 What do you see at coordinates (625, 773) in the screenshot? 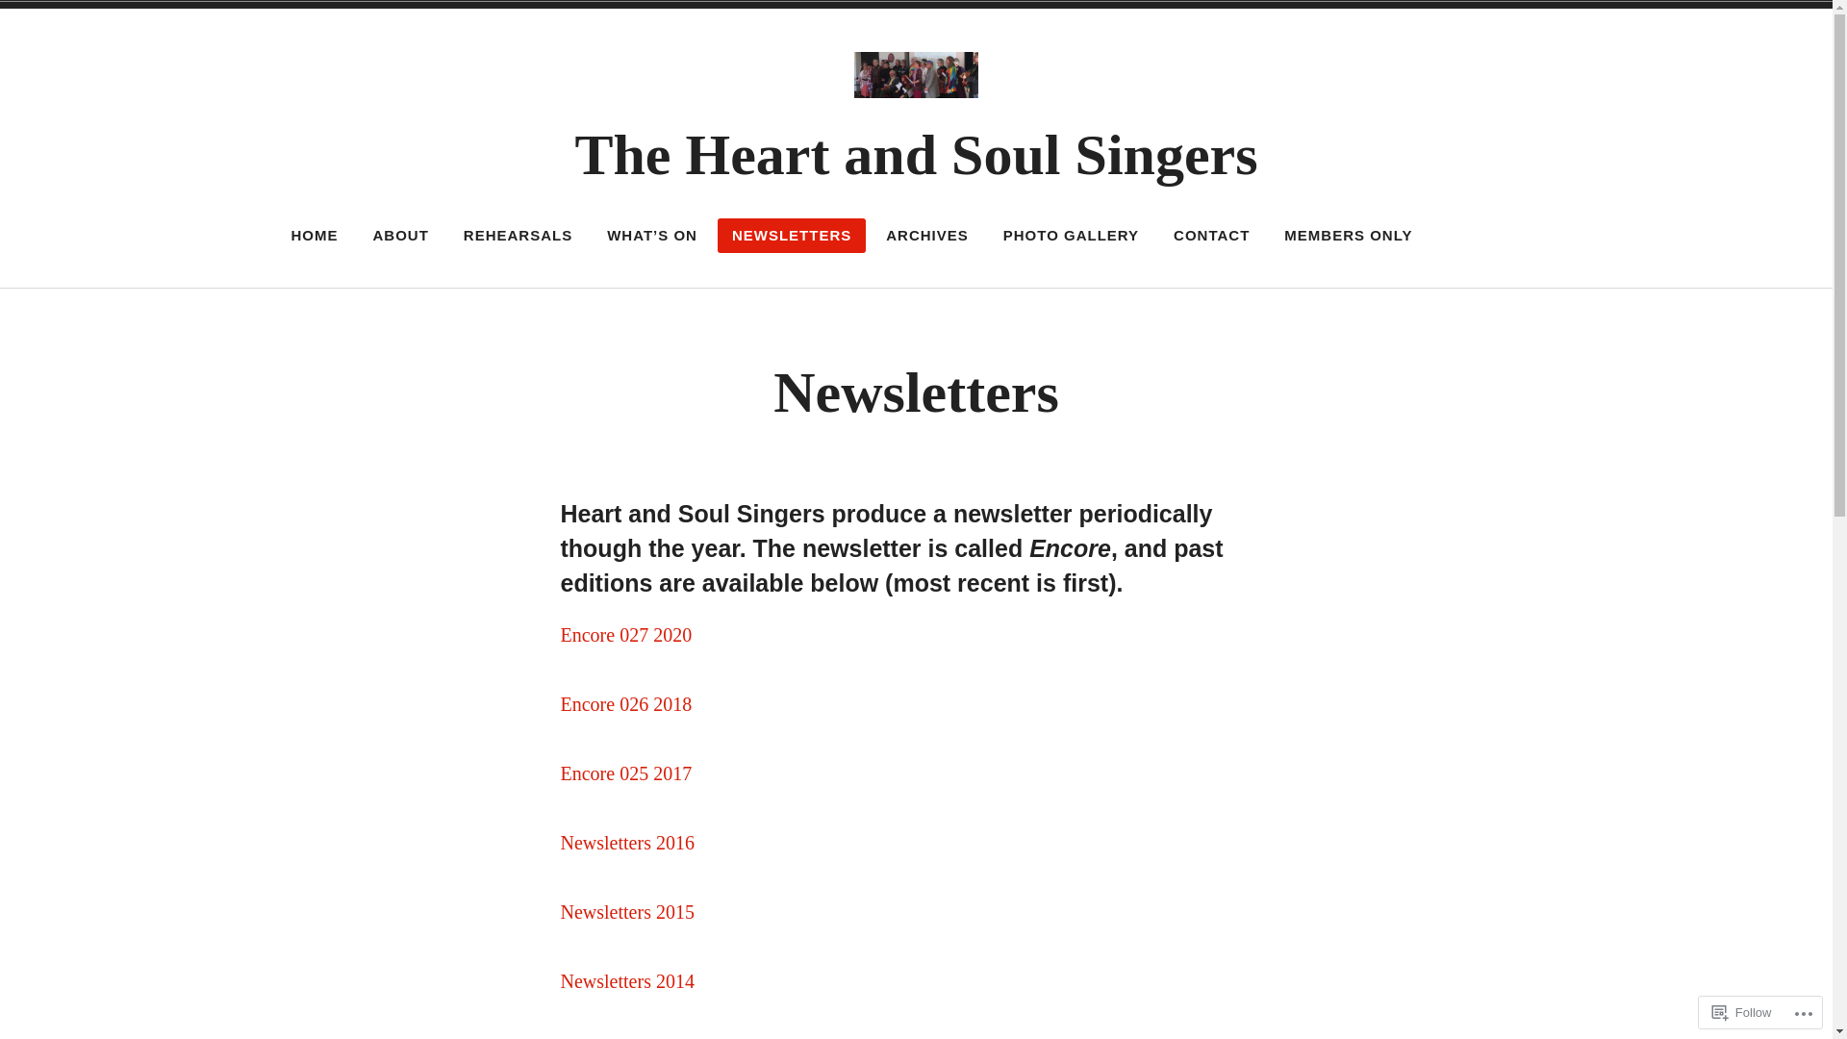
I see `Encore 025 2017` at bounding box center [625, 773].